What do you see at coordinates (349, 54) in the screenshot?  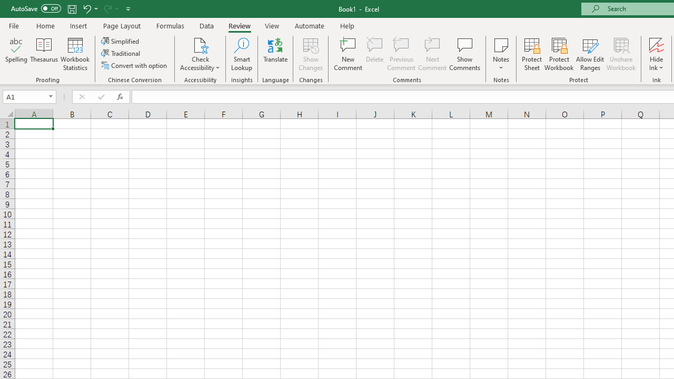 I see `New Comment` at bounding box center [349, 54].